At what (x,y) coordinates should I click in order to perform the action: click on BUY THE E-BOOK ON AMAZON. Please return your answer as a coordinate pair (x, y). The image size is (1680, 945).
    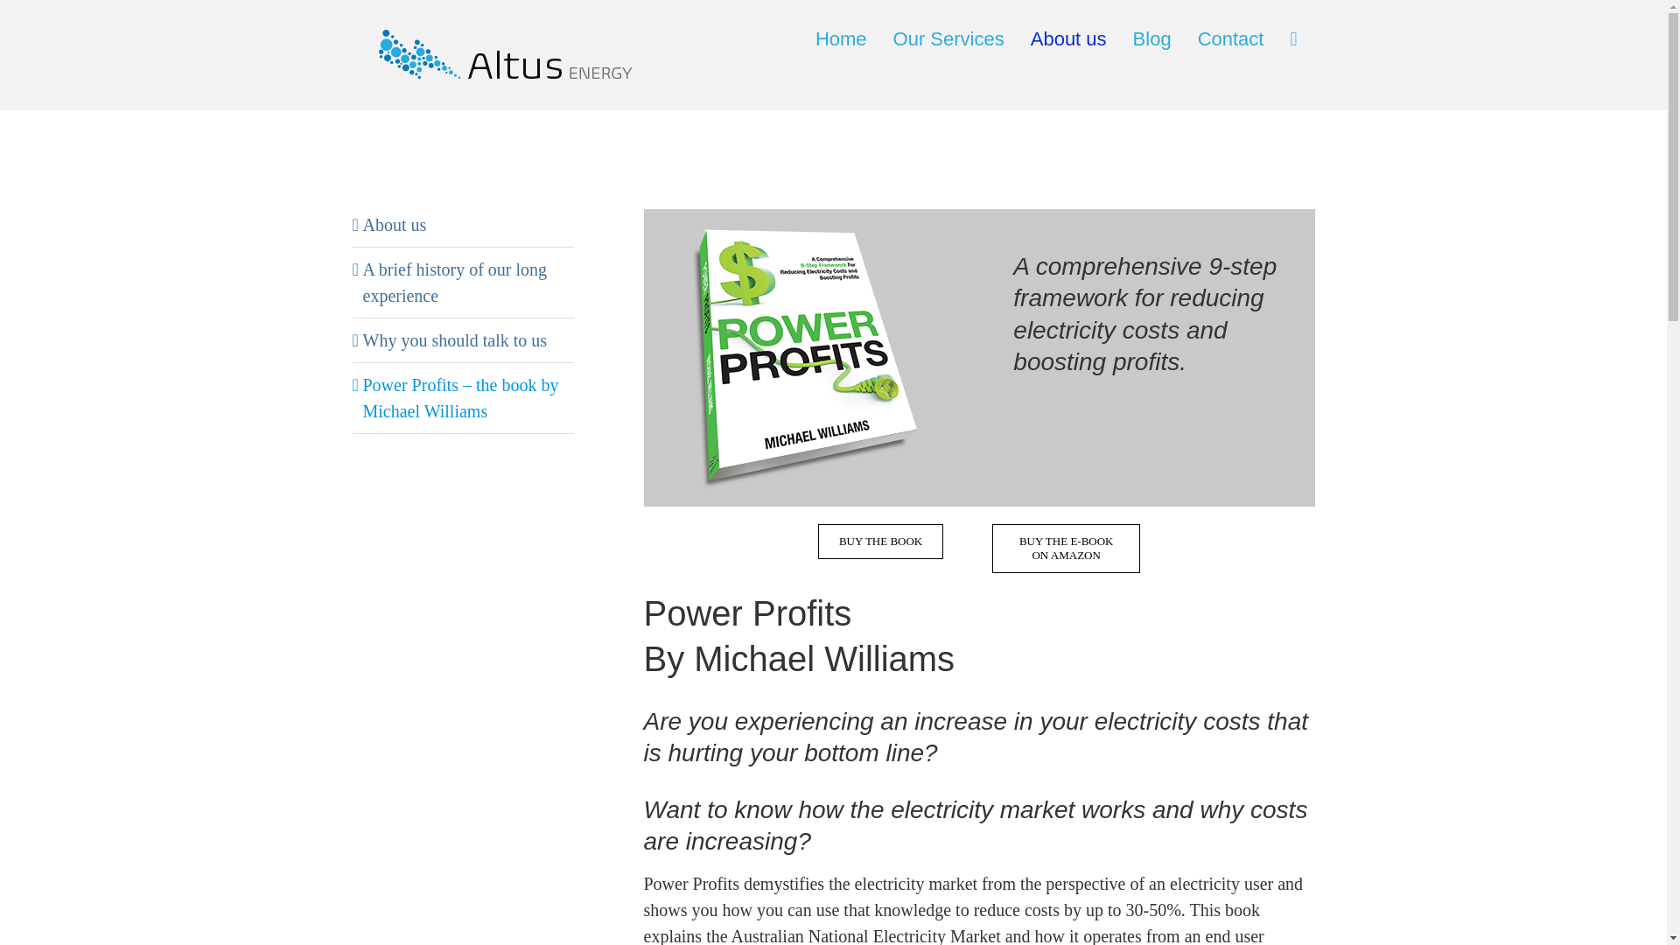
    Looking at the image, I should click on (1066, 548).